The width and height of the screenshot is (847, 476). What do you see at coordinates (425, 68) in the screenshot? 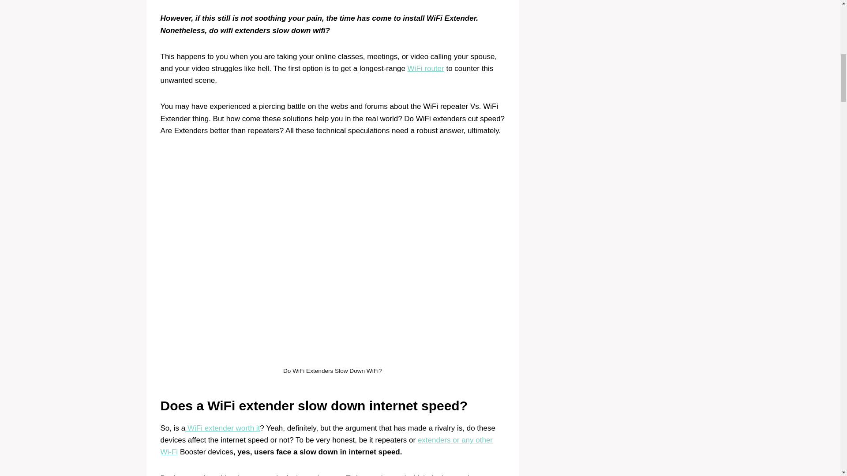
I see `WiFi router` at bounding box center [425, 68].